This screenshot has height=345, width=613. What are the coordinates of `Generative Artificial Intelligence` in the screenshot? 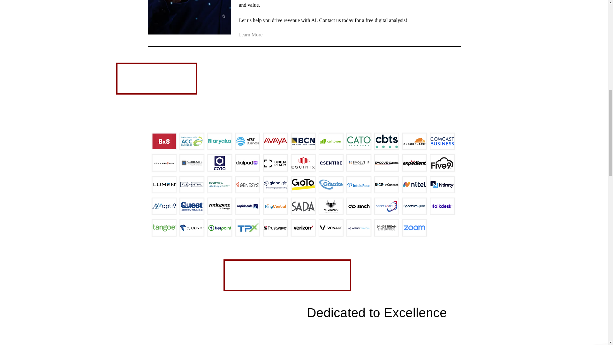 It's located at (189, 17).